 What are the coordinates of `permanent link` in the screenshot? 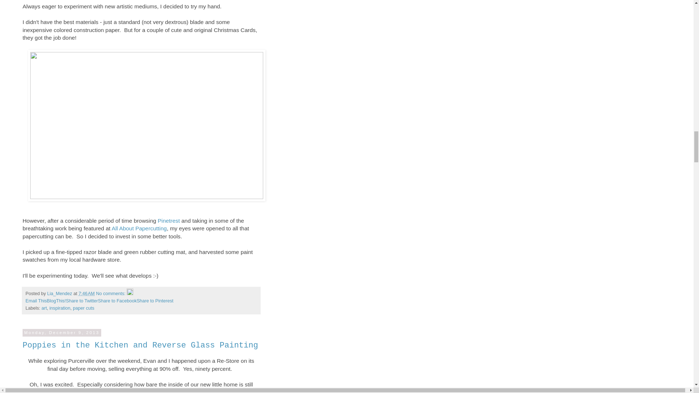 It's located at (86, 294).